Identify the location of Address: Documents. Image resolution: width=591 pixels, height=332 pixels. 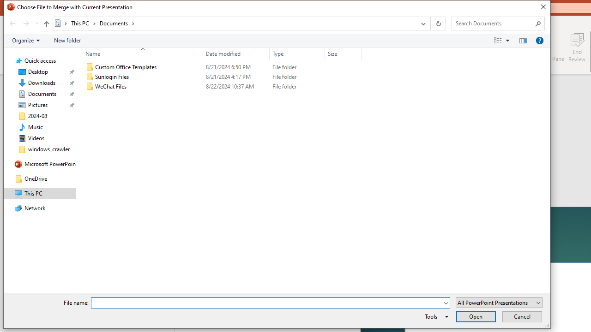
(234, 24).